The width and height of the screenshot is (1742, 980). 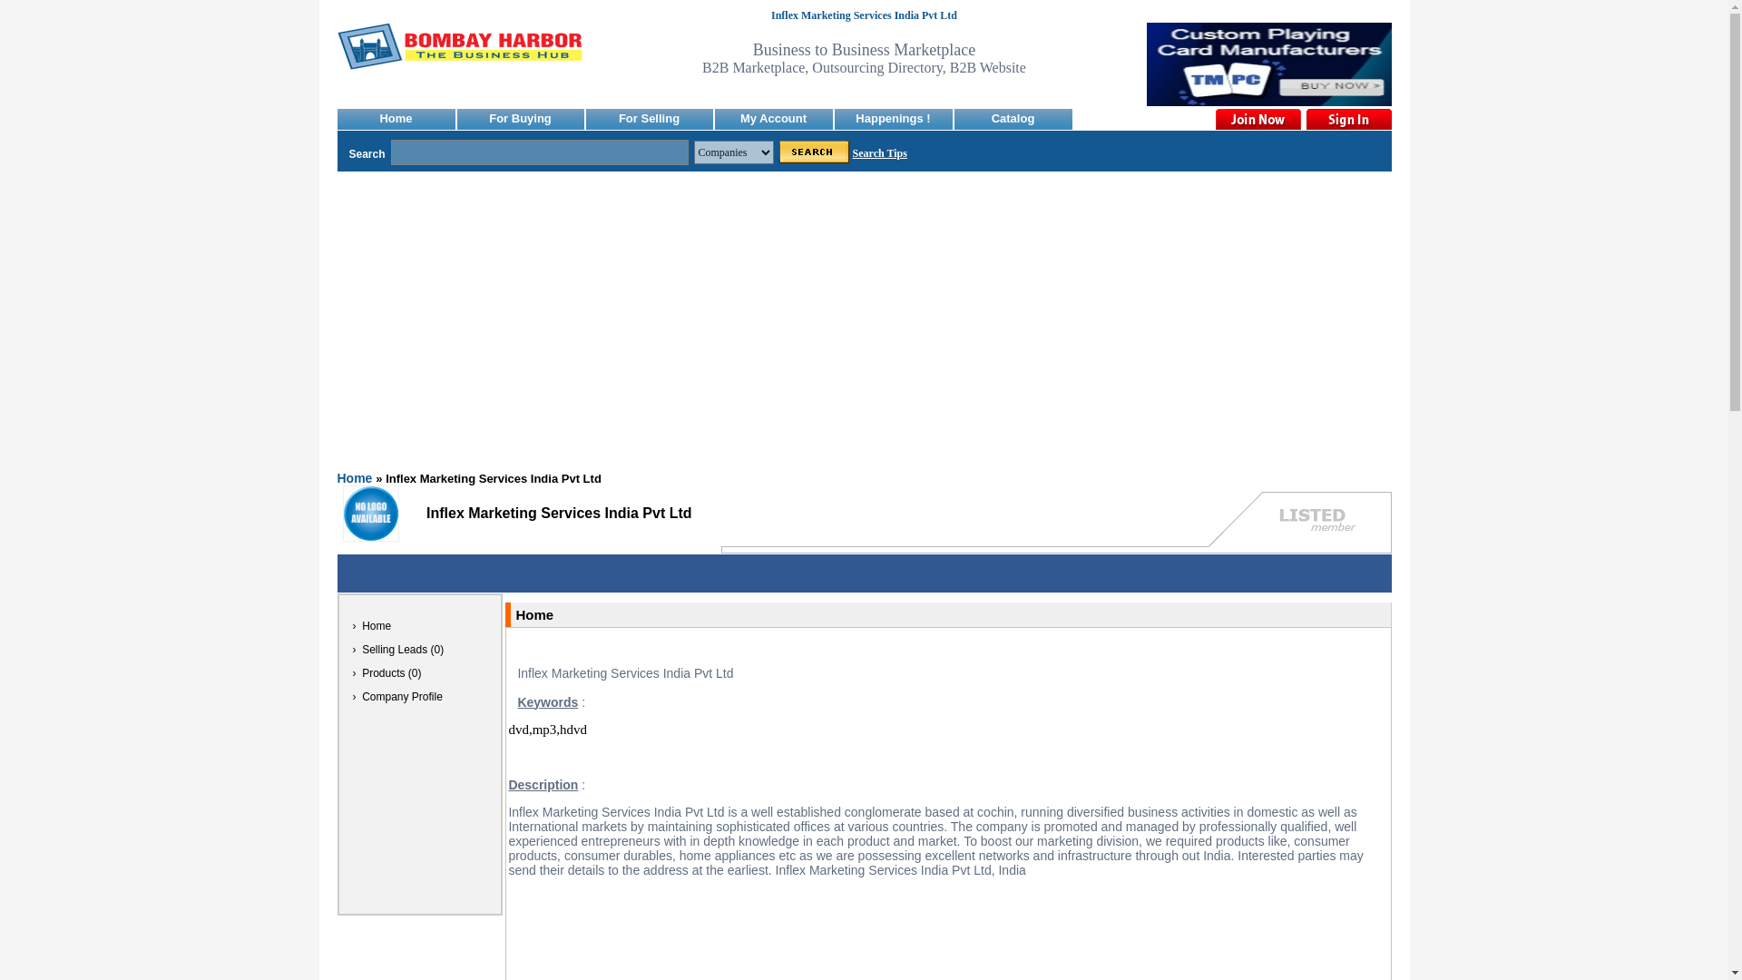 What do you see at coordinates (355, 472) in the screenshot?
I see `Home` at bounding box center [355, 472].